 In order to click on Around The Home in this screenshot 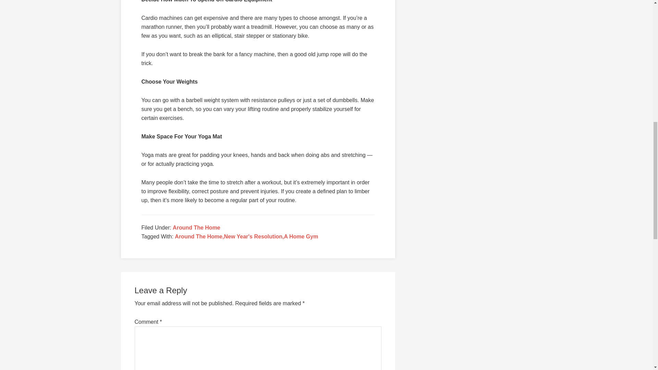, I will do `click(196, 227)`.